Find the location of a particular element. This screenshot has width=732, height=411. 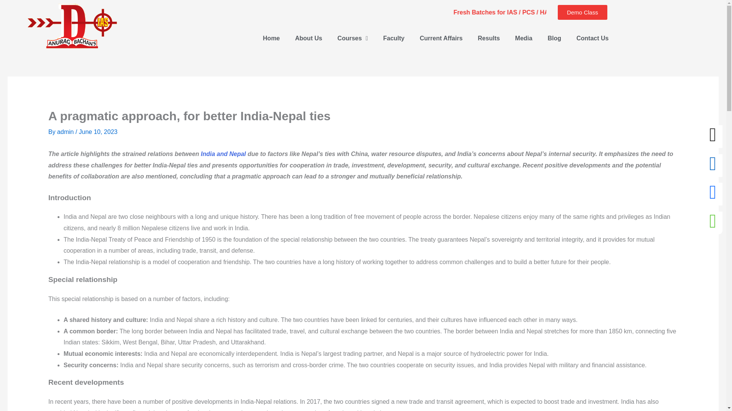

Results is located at coordinates (488, 38).